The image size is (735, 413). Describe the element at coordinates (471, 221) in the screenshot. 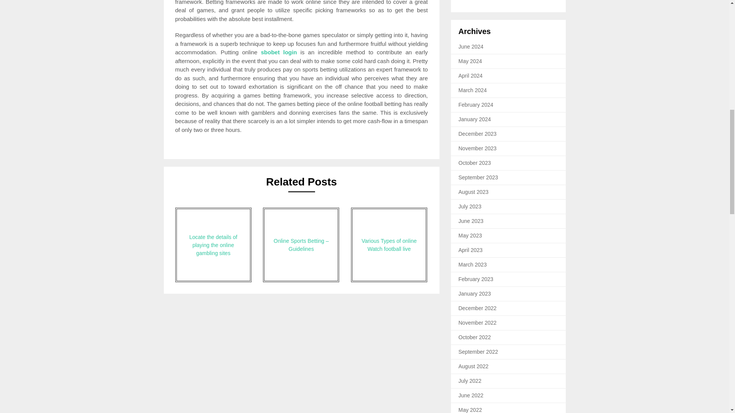

I see `June 2023` at that location.